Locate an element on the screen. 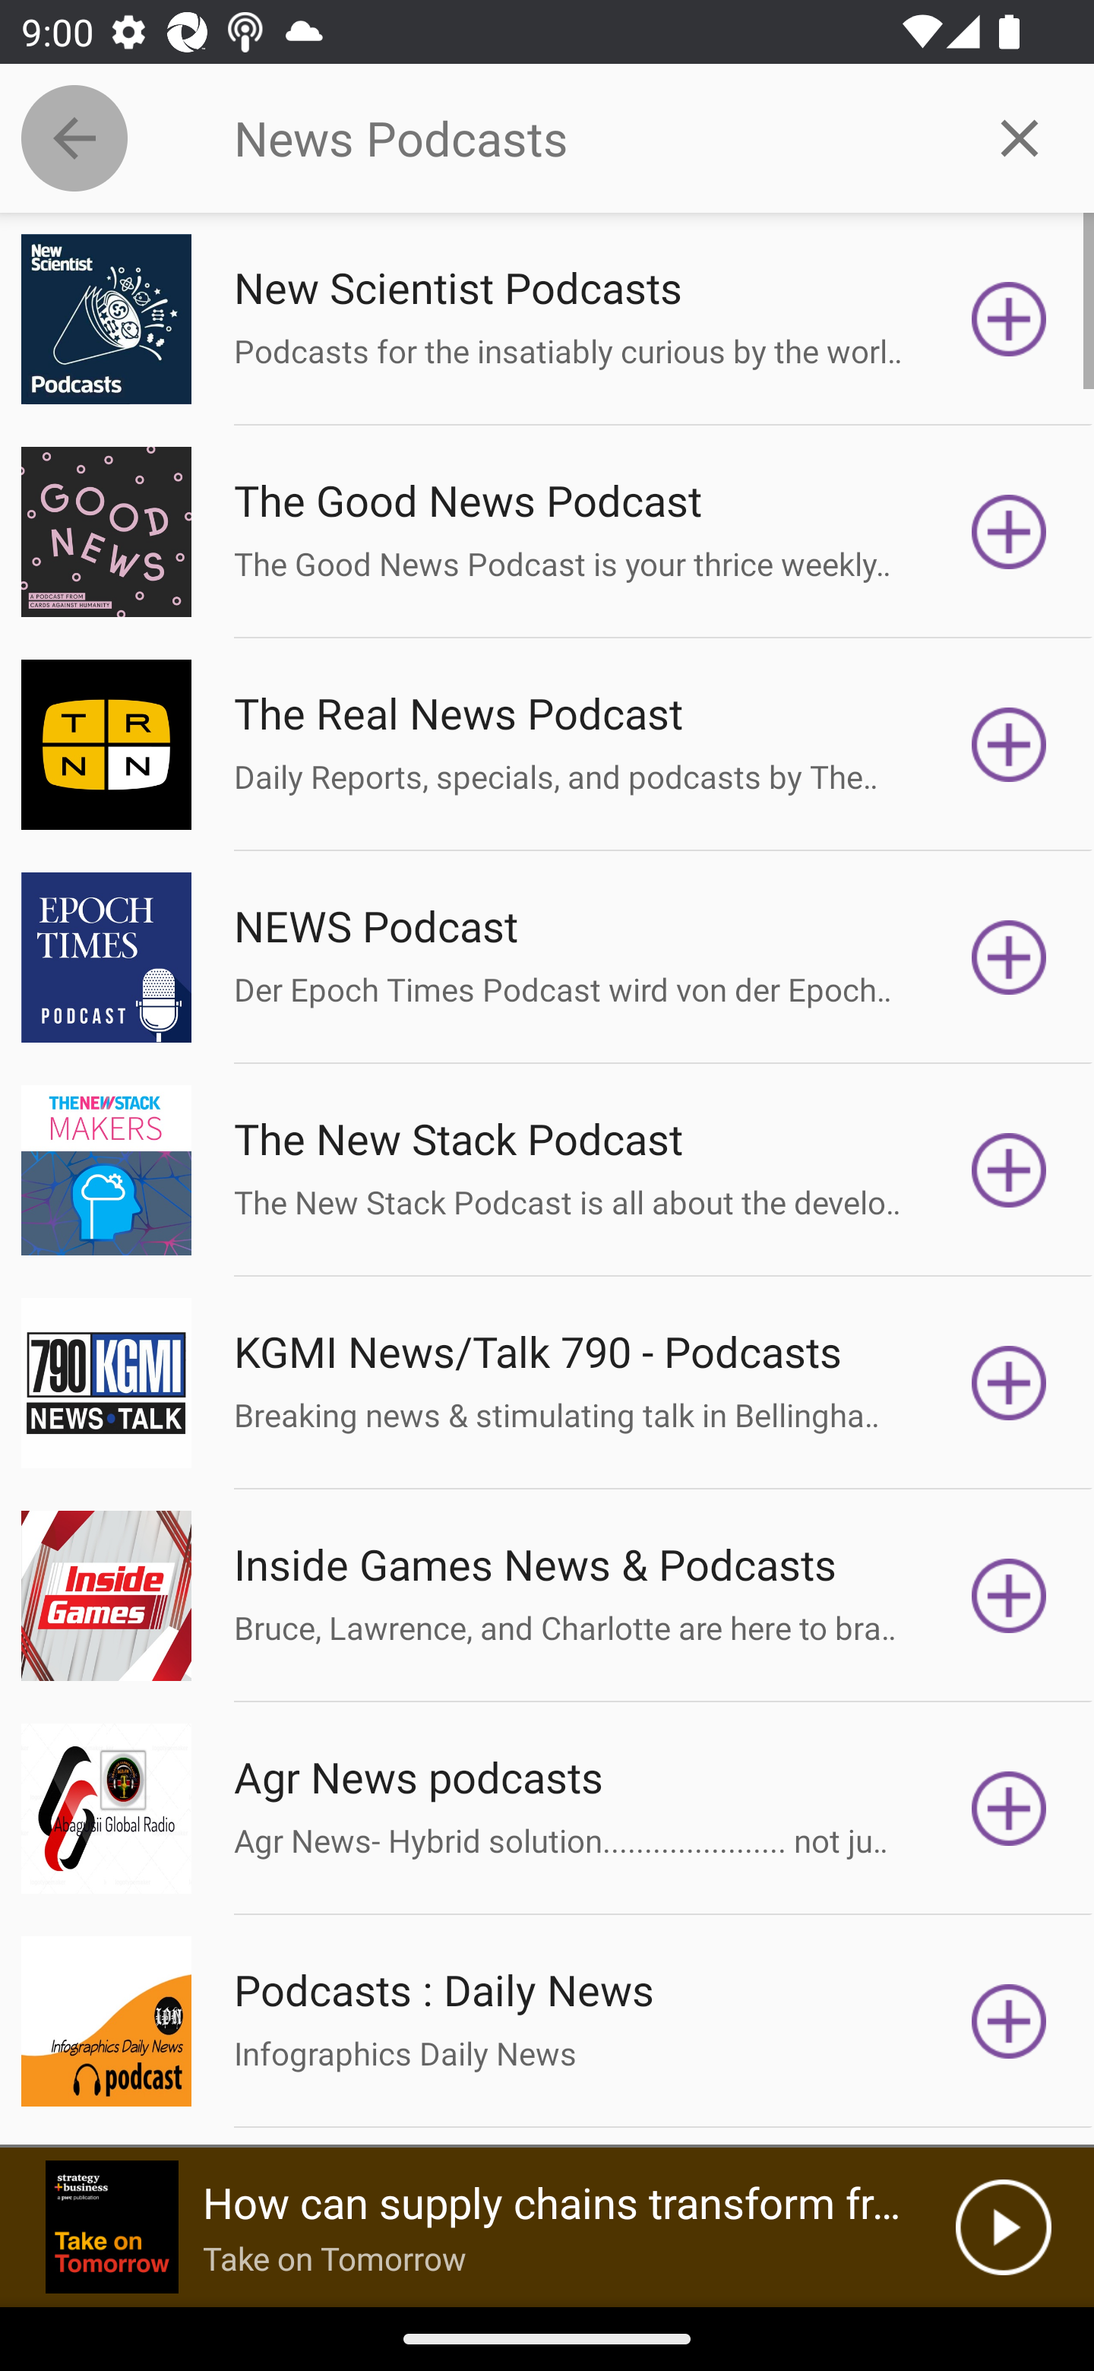 This screenshot has width=1094, height=2371. Subscribe is located at coordinates (1009, 1382).